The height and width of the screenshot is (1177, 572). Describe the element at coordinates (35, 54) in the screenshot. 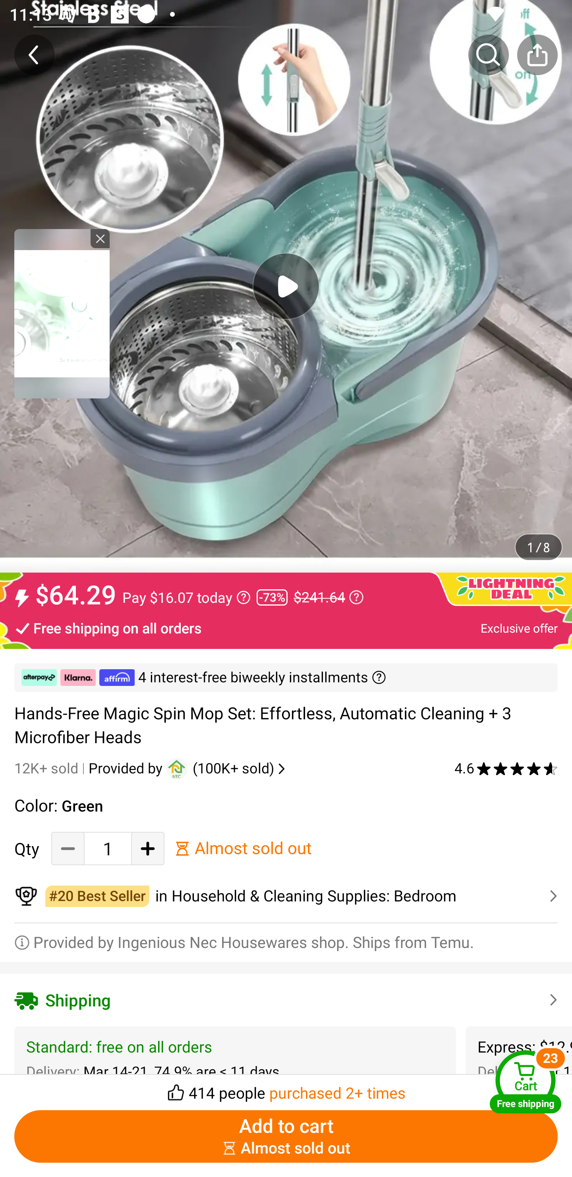

I see `Back` at that location.